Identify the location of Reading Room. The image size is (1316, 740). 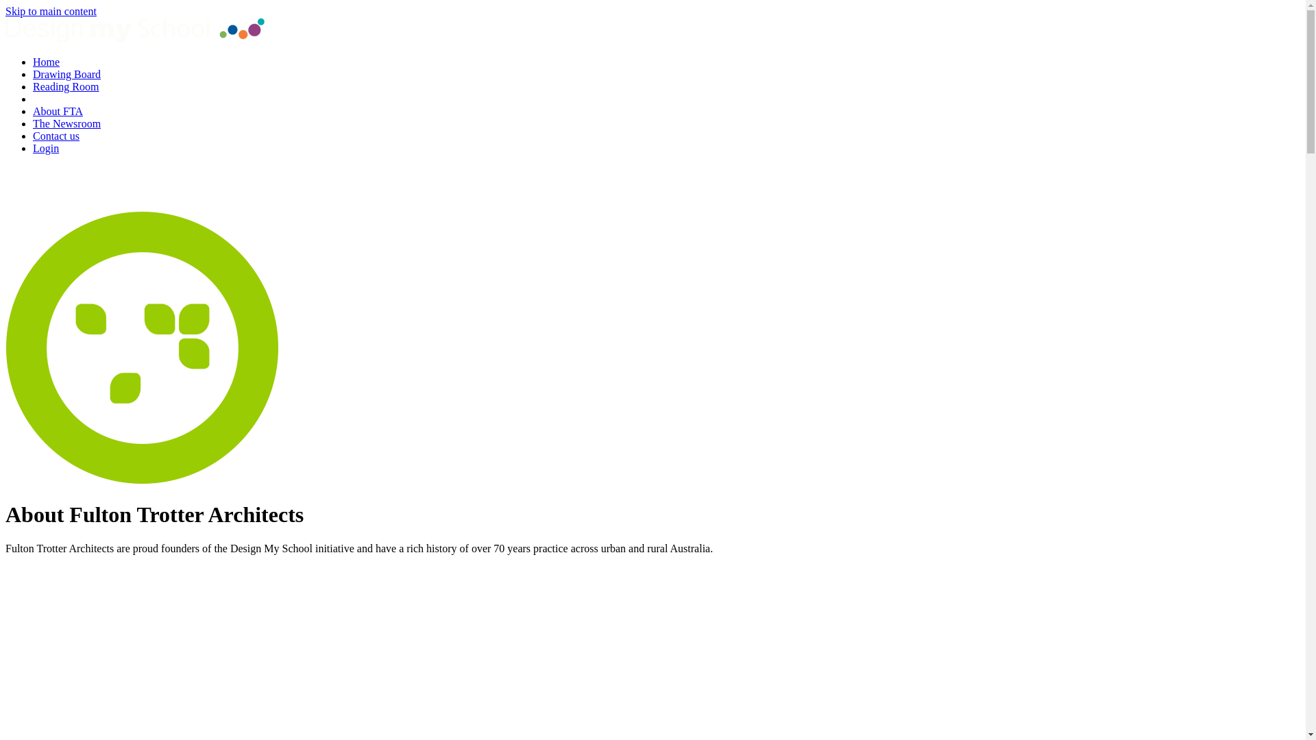
(66, 86).